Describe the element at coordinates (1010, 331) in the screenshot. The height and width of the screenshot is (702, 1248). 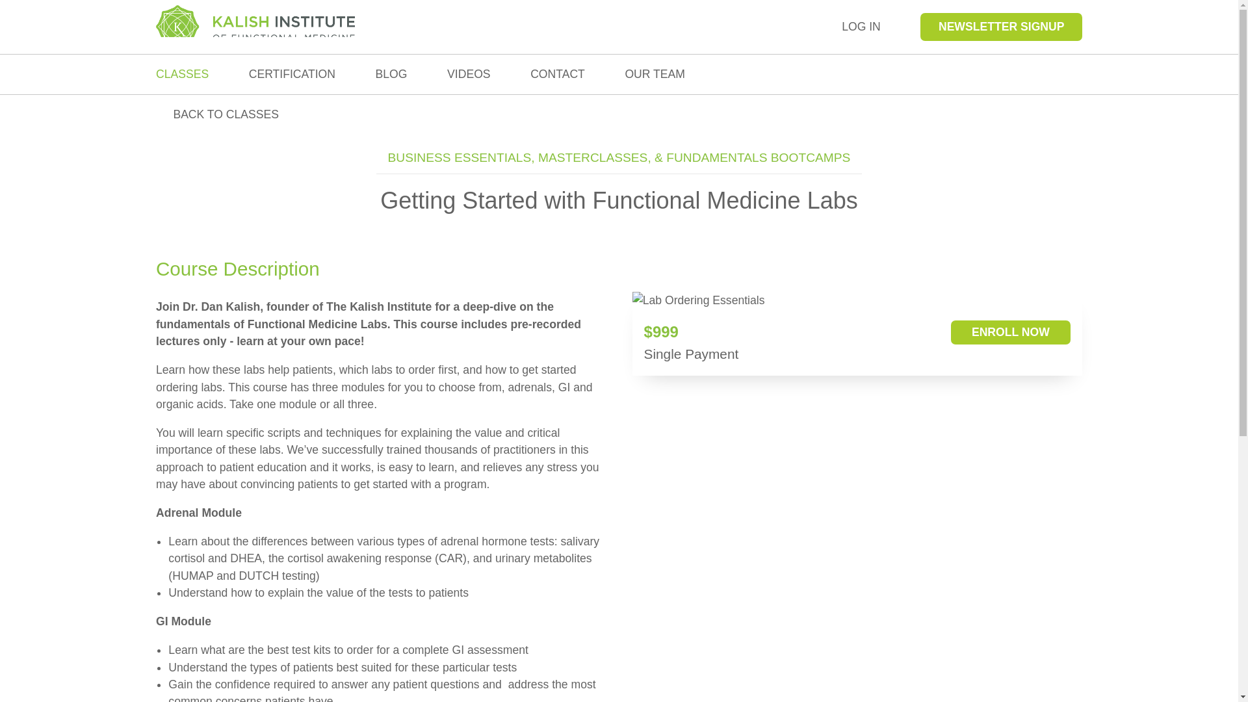
I see `ENROLL NOW` at that location.